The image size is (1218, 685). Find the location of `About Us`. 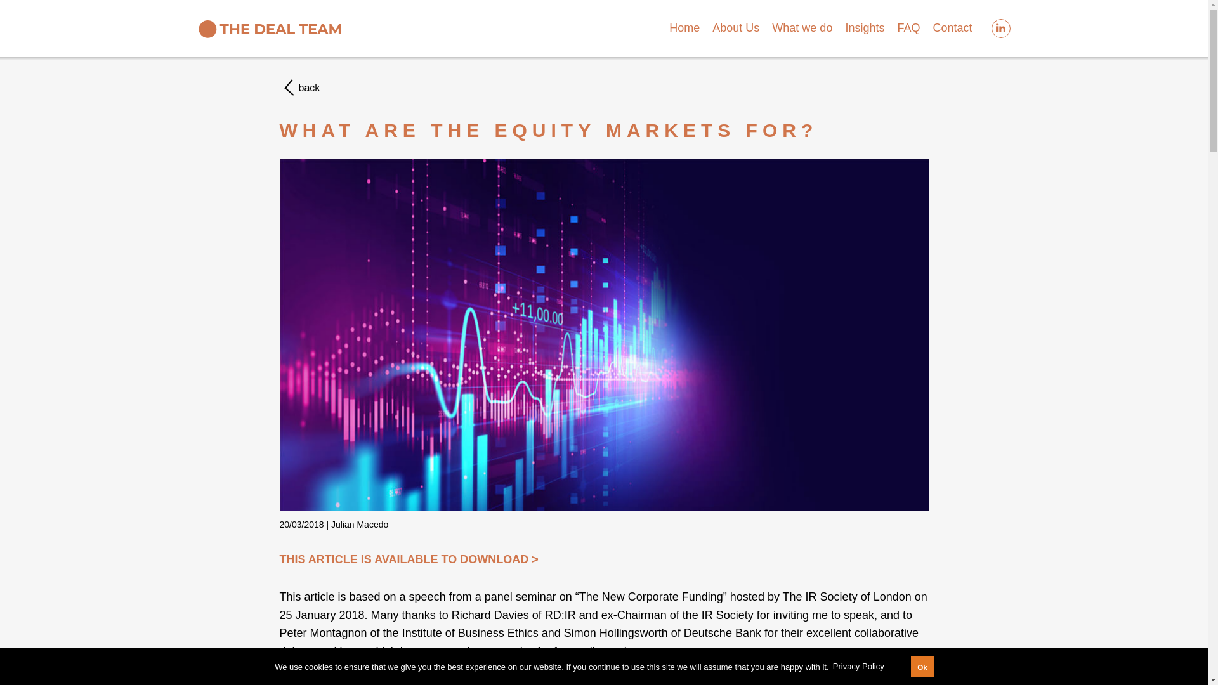

About Us is located at coordinates (736, 27).